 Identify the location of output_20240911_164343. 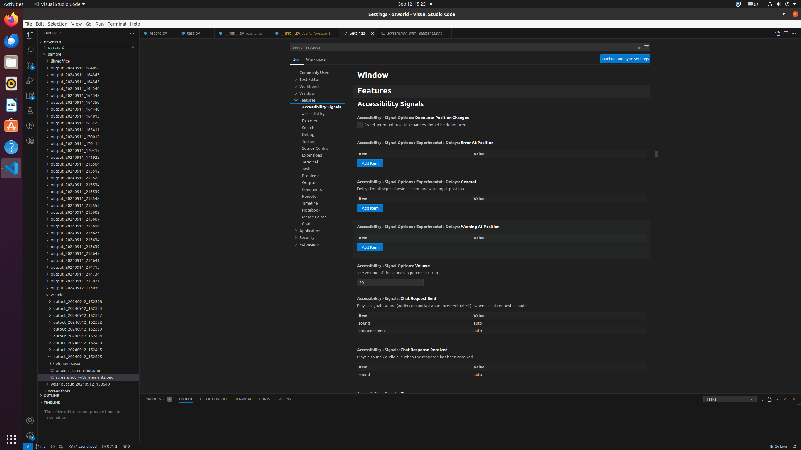
(88, 75).